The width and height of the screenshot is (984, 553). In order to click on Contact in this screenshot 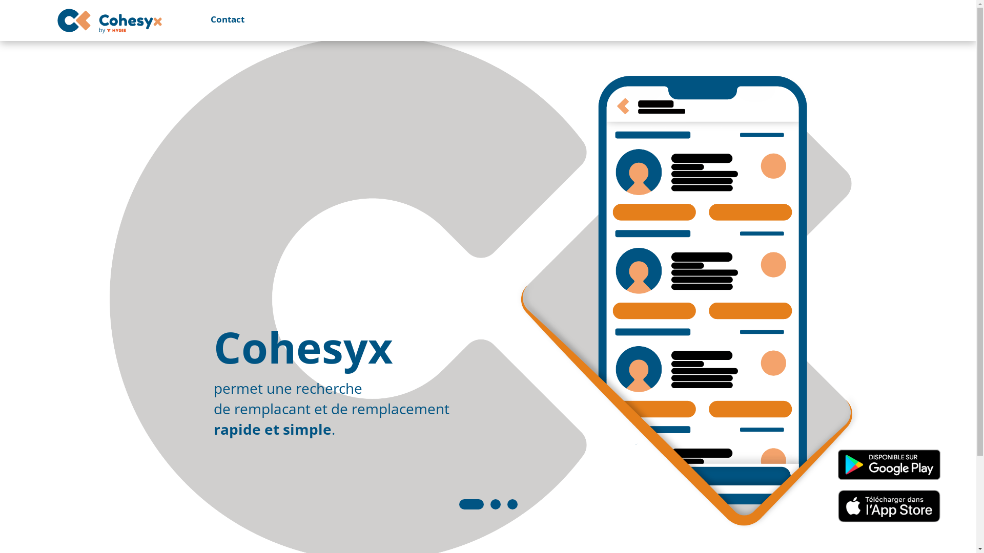, I will do `click(220, 19)`.